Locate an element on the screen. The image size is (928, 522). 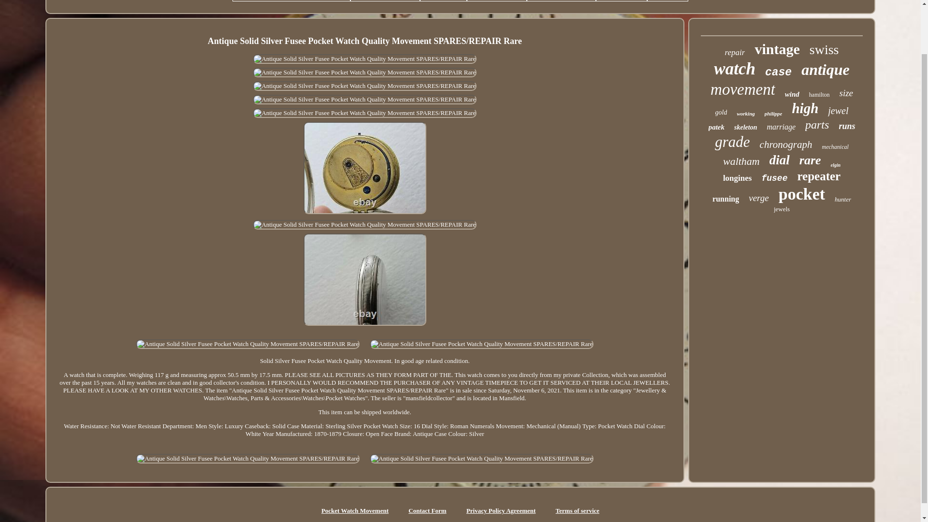
CASEBACK is located at coordinates (497, 0).